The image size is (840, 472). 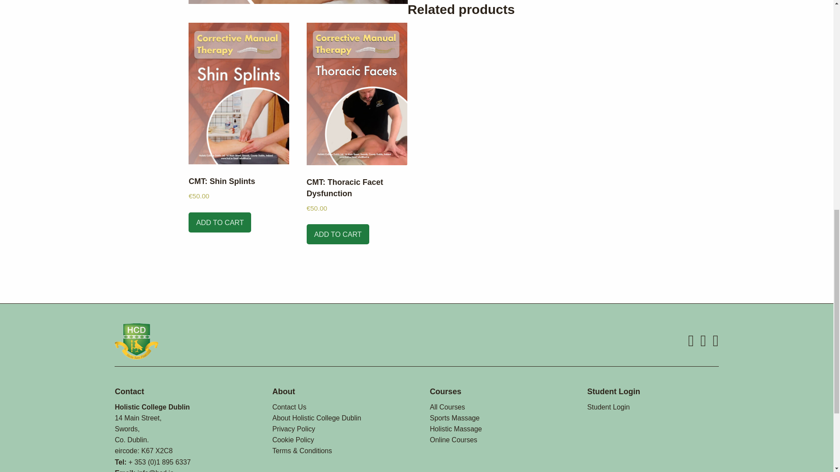 I want to click on Privacy Policy, so click(x=294, y=429).